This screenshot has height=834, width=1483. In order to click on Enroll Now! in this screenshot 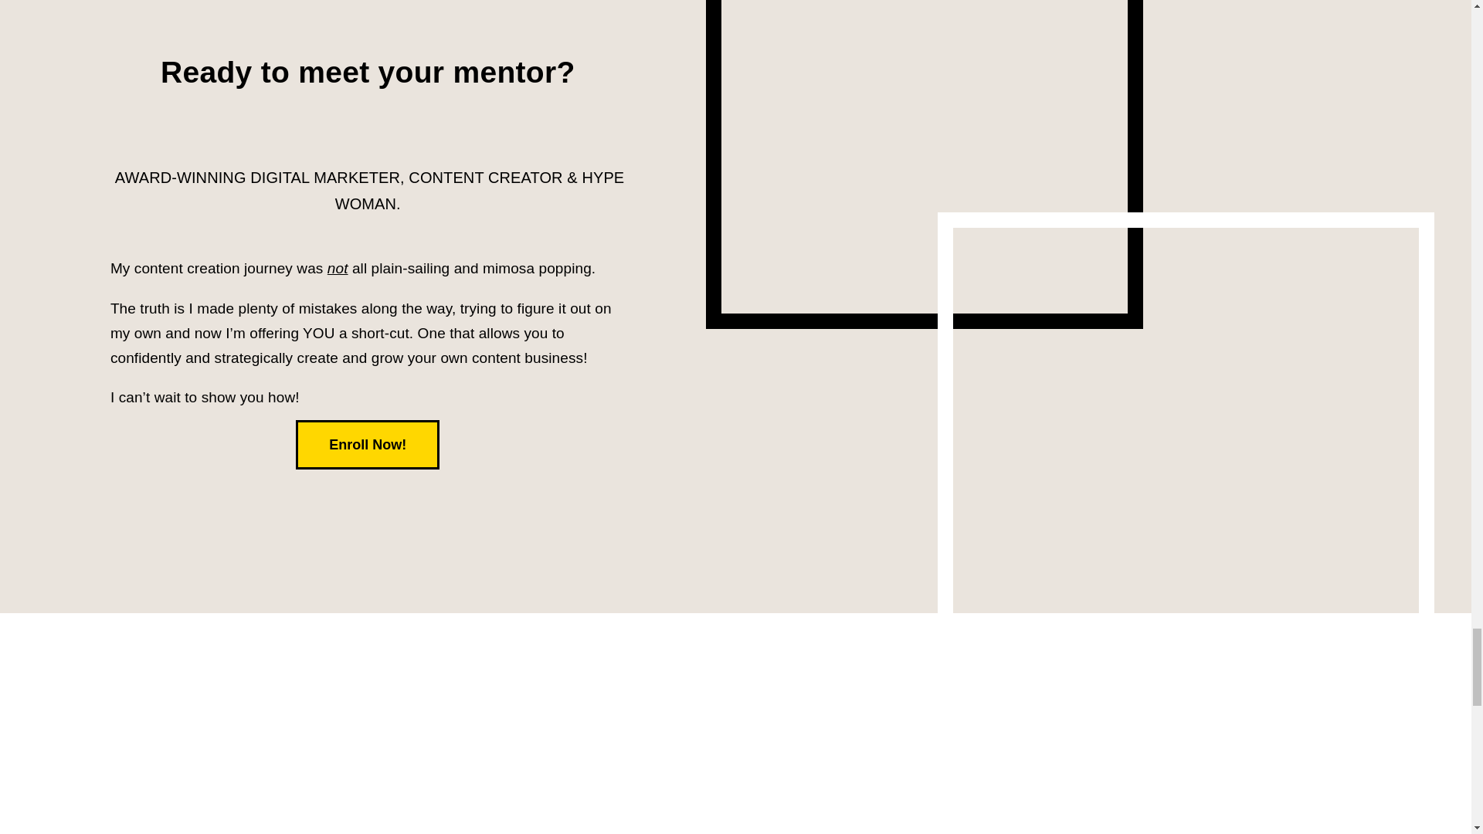, I will do `click(367, 445)`.